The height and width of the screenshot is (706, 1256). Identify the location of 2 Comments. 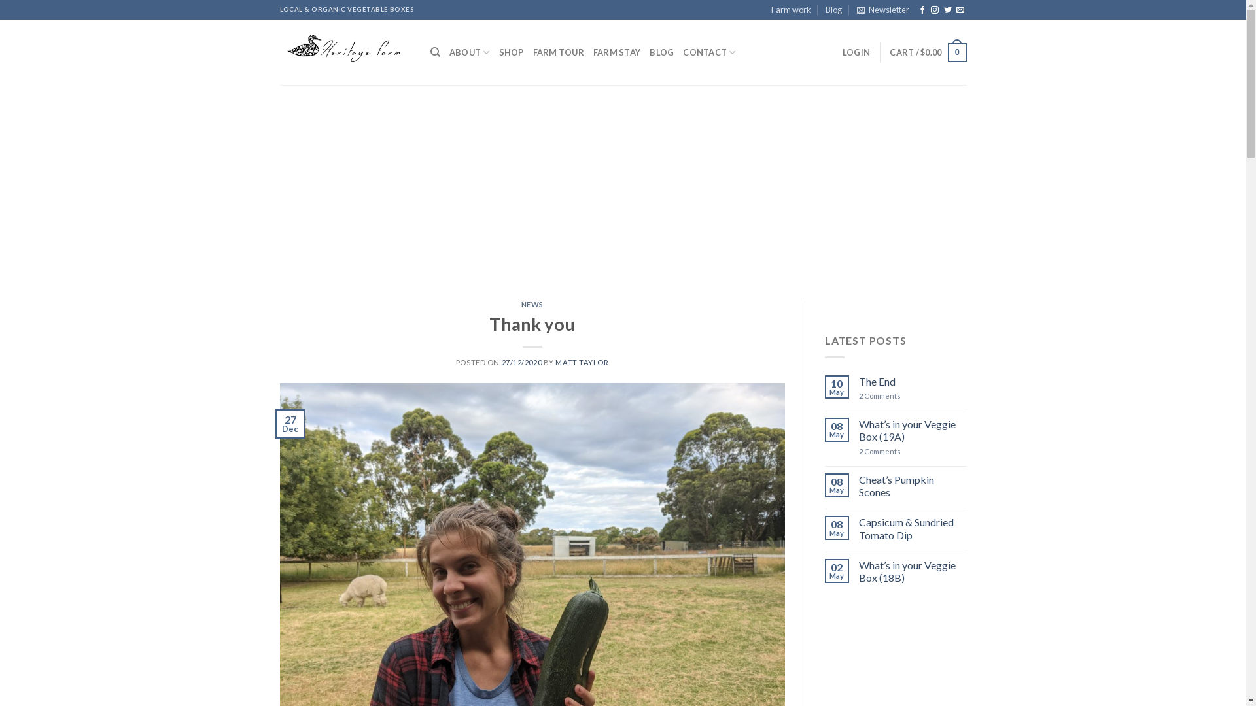
(913, 396).